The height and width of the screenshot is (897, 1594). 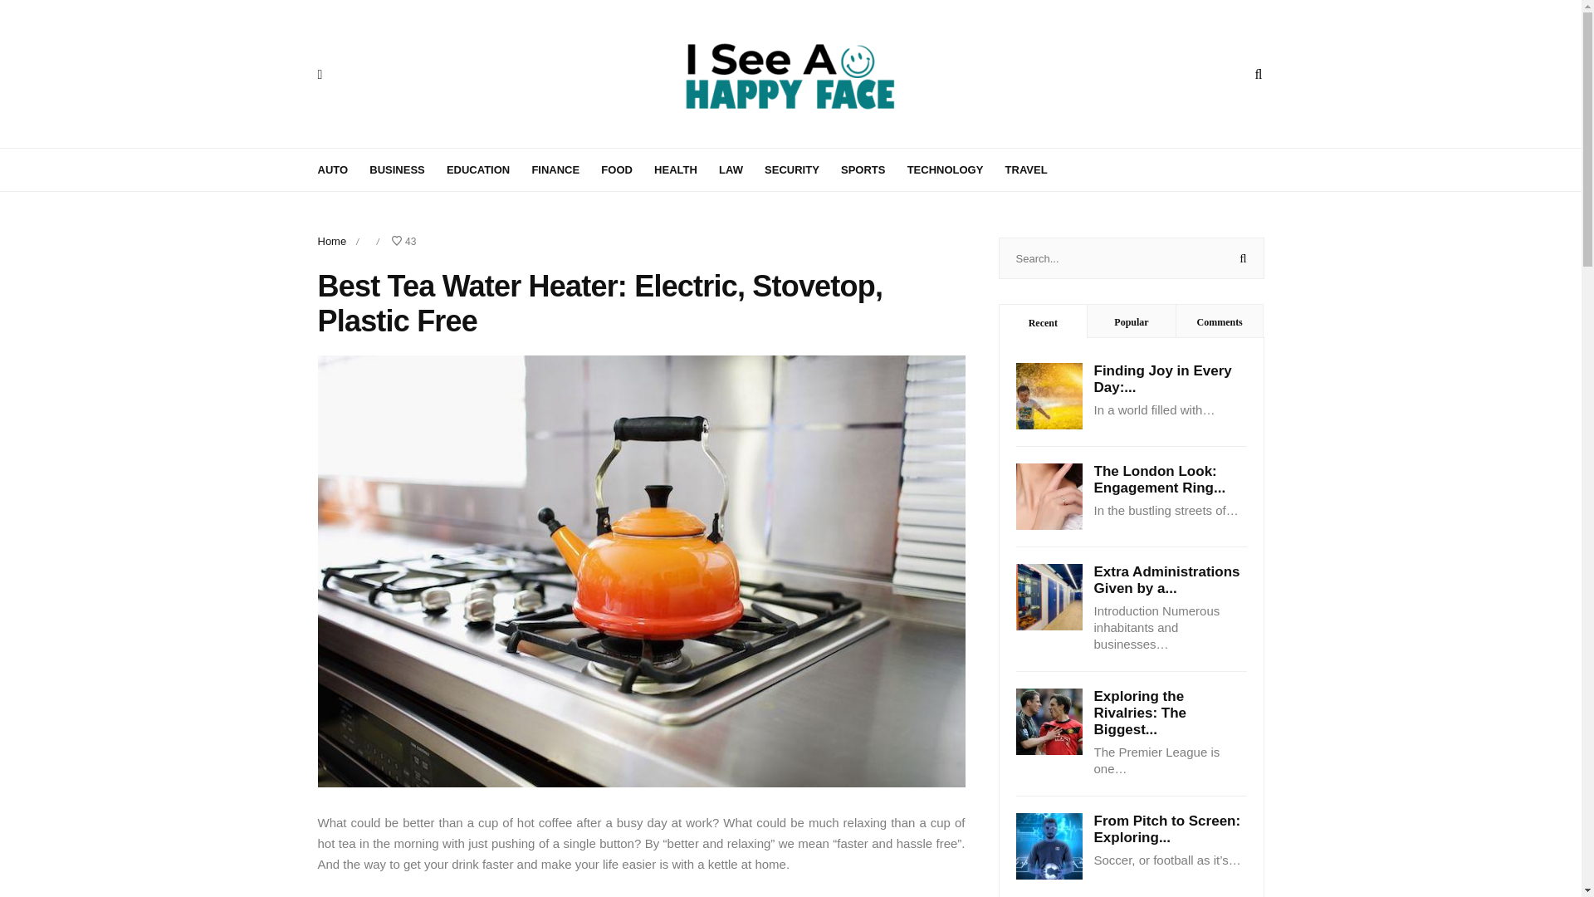 I want to click on Like, so click(x=403, y=243).